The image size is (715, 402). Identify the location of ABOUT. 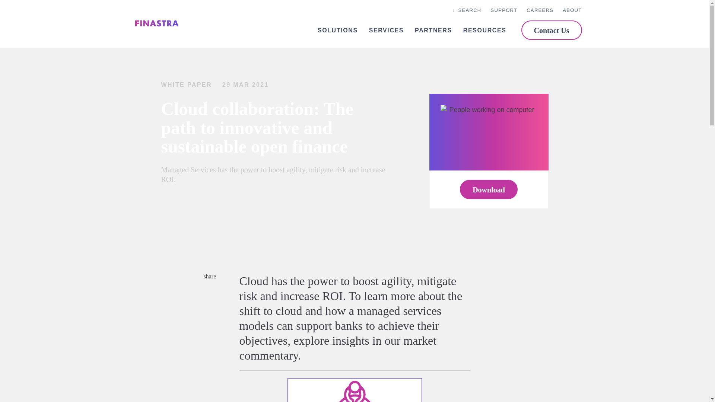
(572, 10).